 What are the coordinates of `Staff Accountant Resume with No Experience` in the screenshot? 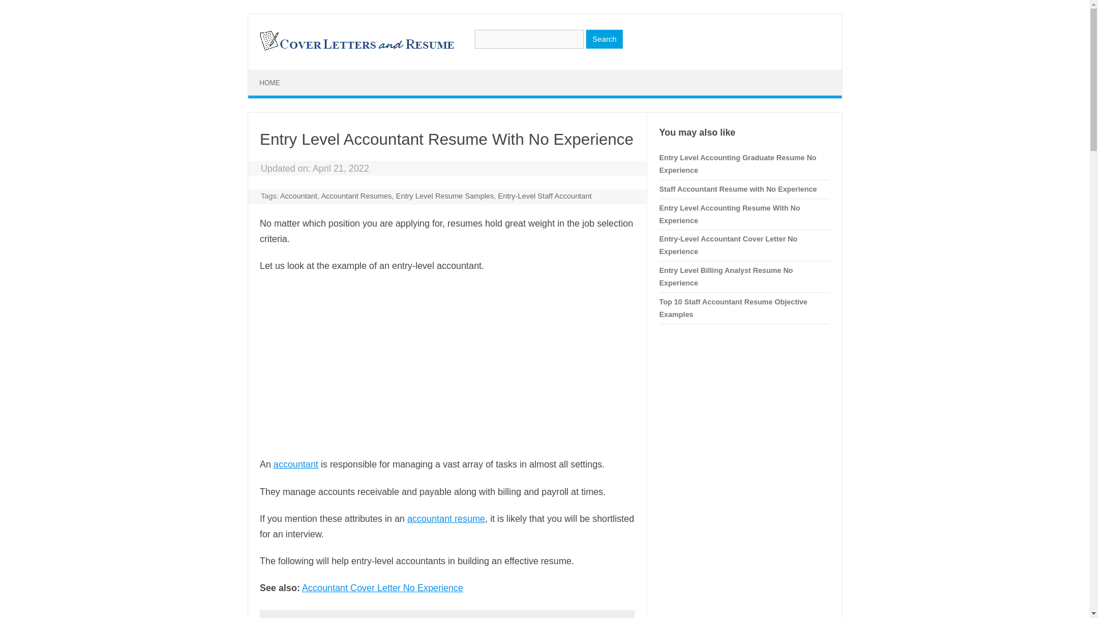 It's located at (738, 189).